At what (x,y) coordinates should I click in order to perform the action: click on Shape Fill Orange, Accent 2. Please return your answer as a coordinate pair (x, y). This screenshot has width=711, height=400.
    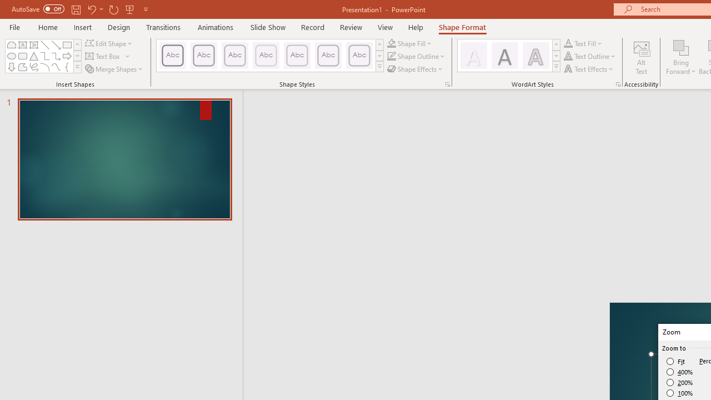
    Looking at the image, I should click on (391, 43).